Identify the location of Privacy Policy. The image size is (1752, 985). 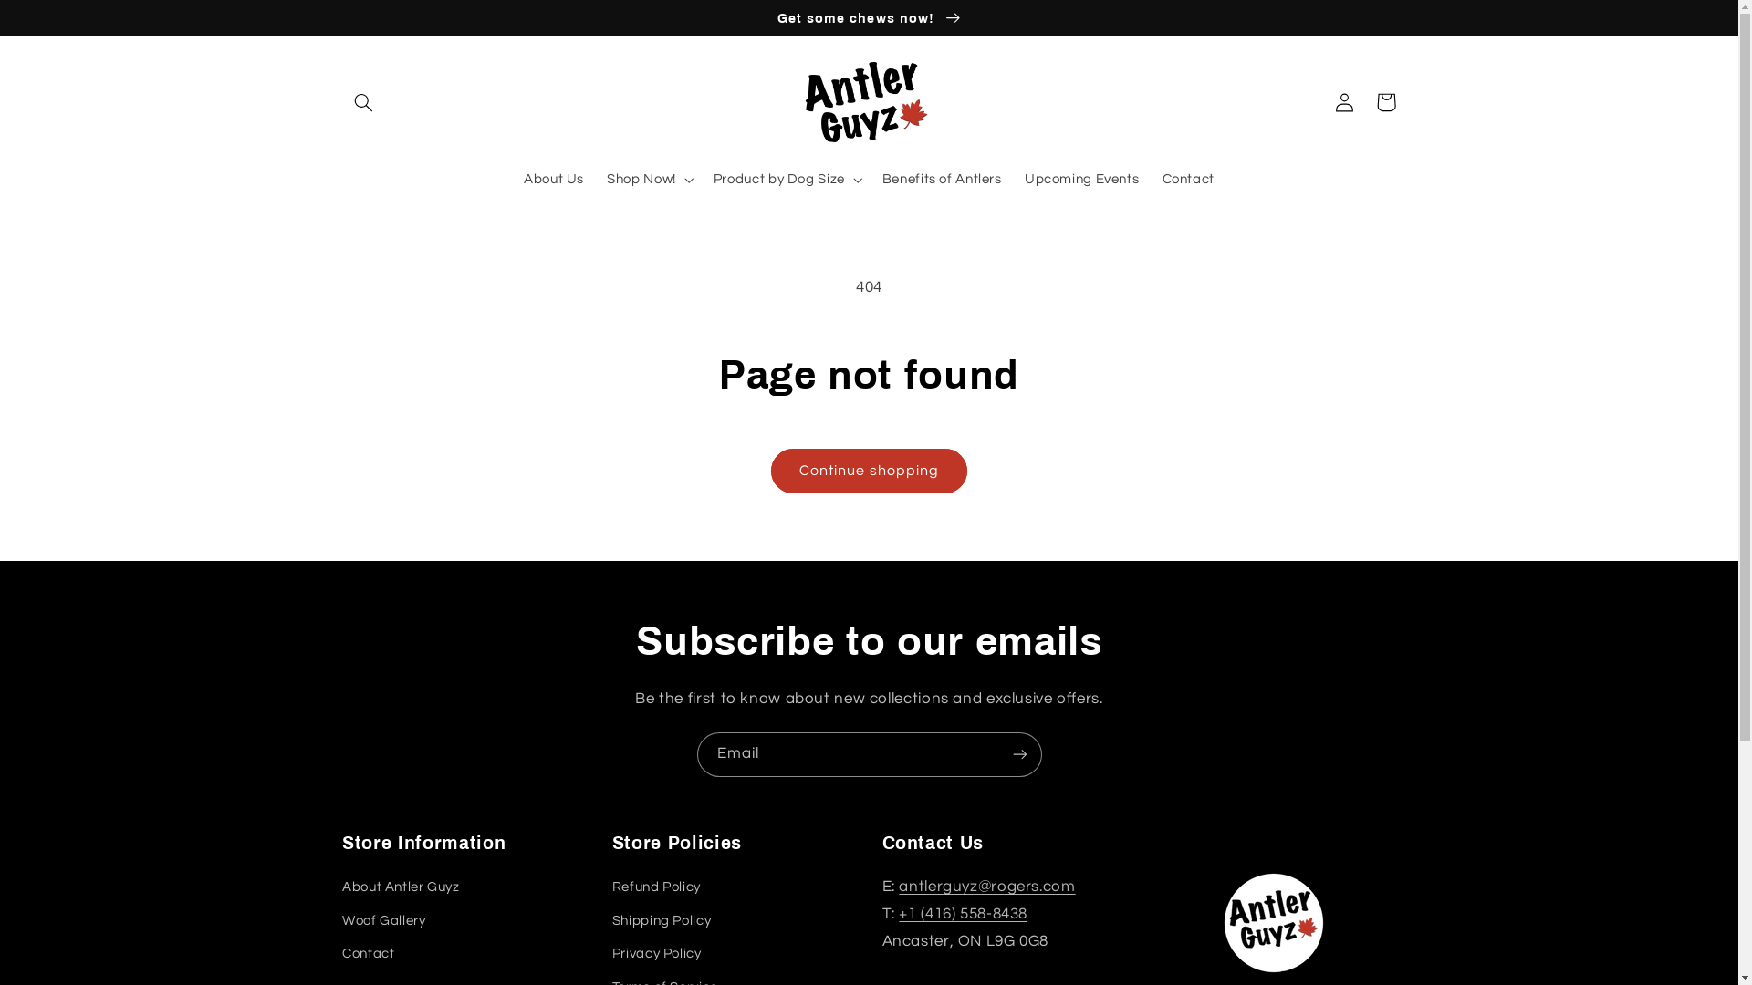
(657, 954).